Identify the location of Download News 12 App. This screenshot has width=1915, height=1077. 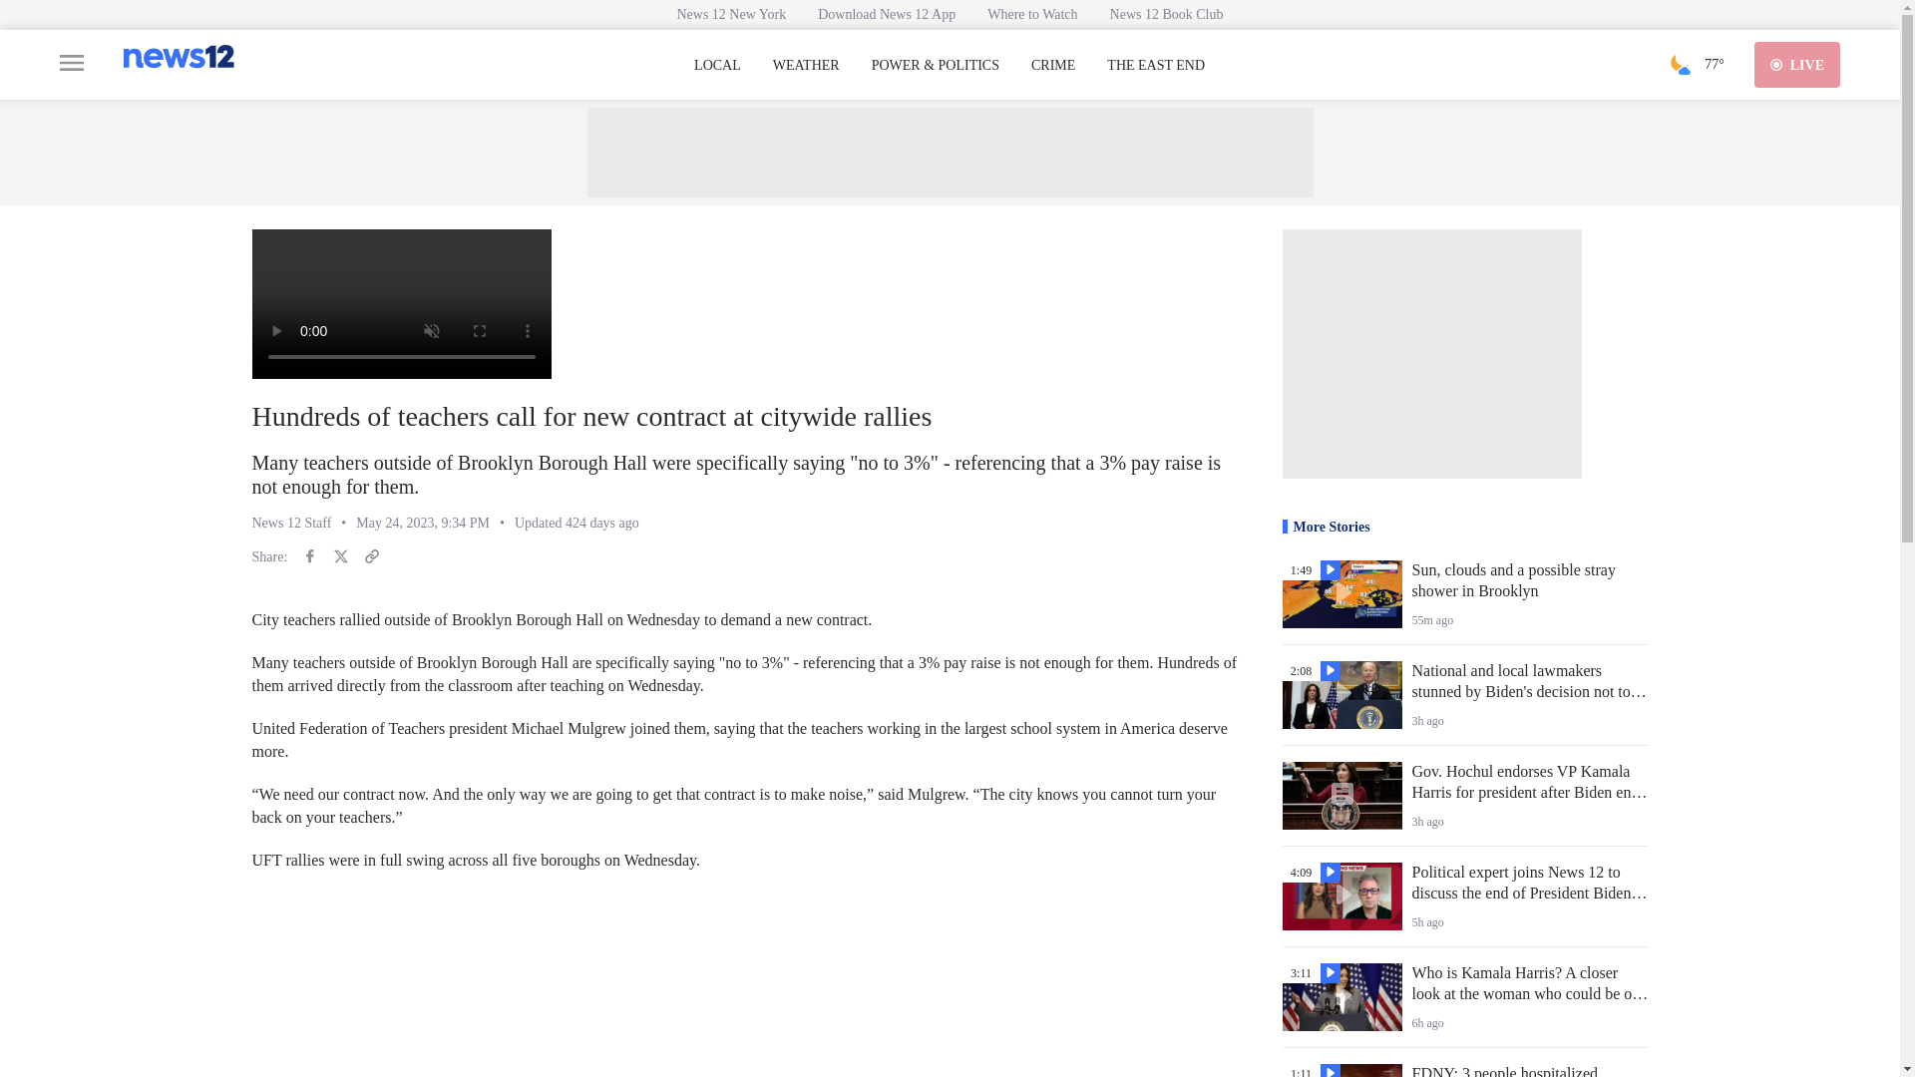
(886, 14).